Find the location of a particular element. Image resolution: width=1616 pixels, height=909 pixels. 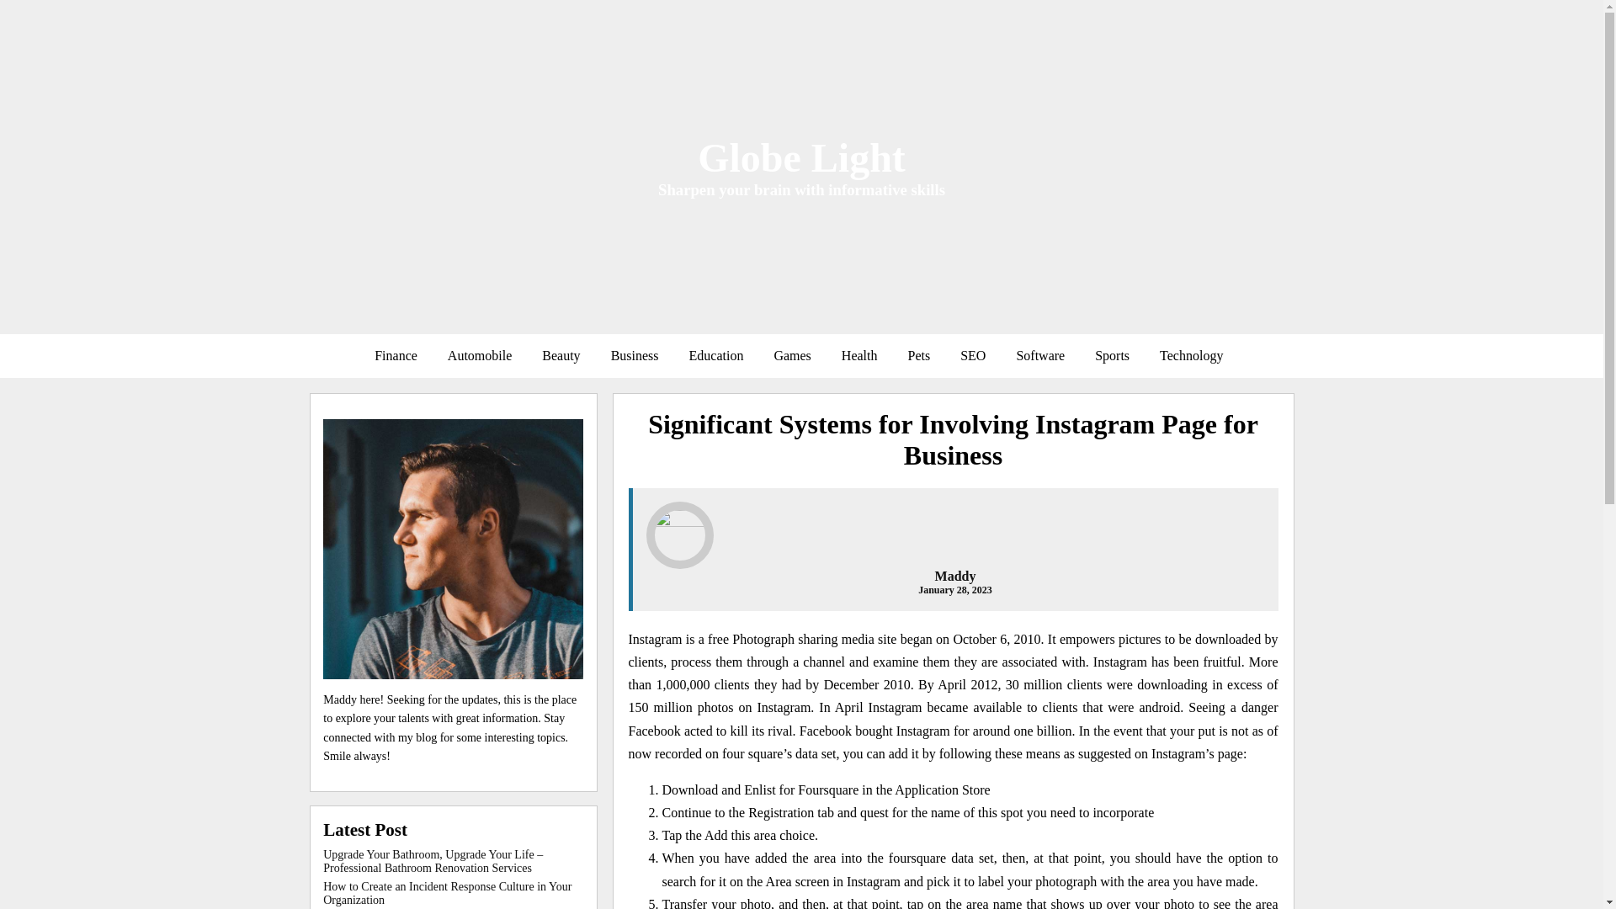

SEO is located at coordinates (973, 355).